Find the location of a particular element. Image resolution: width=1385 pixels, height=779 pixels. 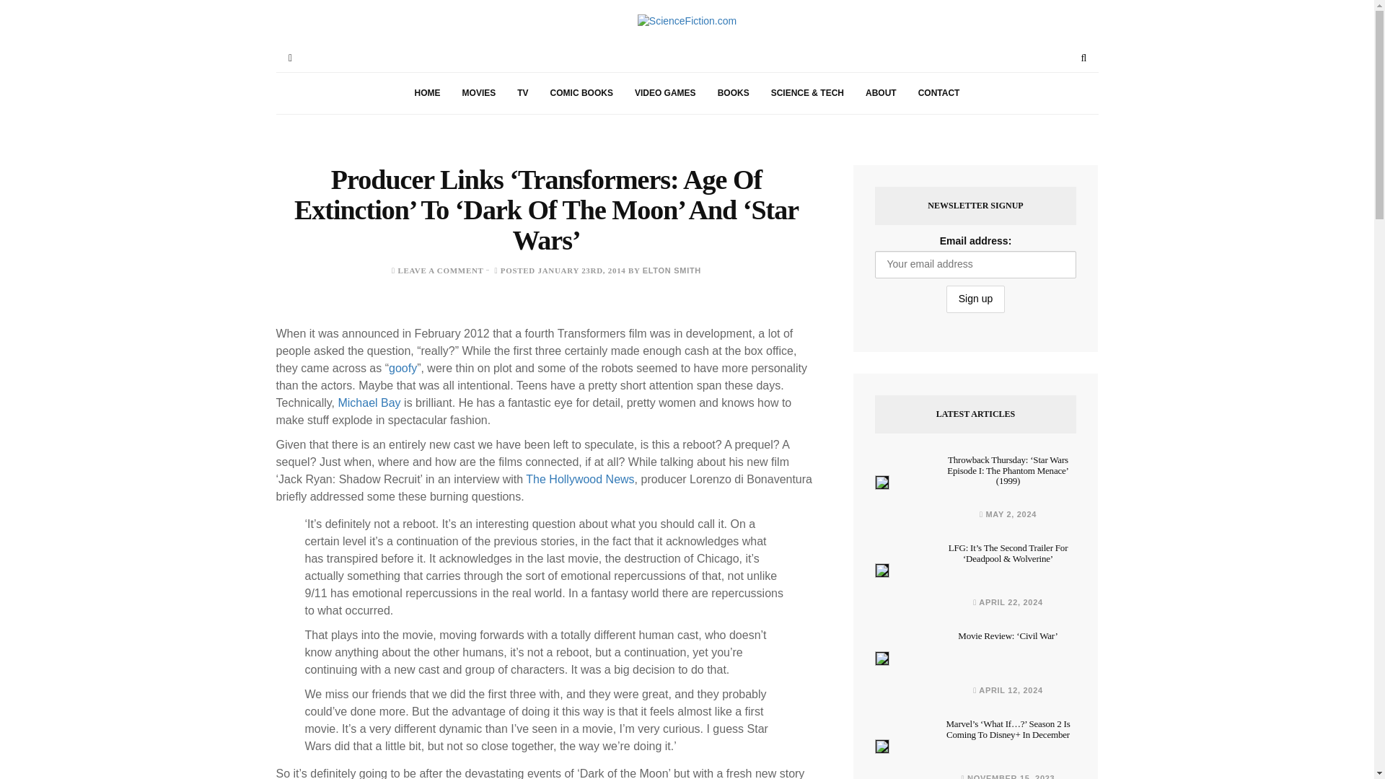

COMIC BOOKS is located at coordinates (581, 93).